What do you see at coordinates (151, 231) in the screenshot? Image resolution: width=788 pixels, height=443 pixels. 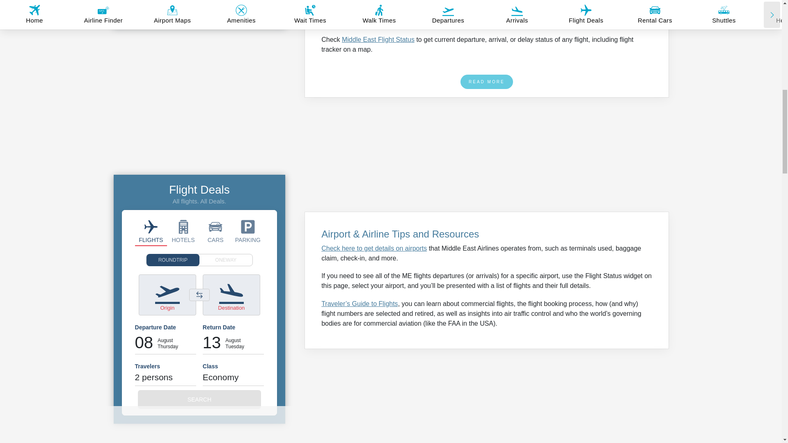 I see ` Flight Deals` at bounding box center [151, 231].